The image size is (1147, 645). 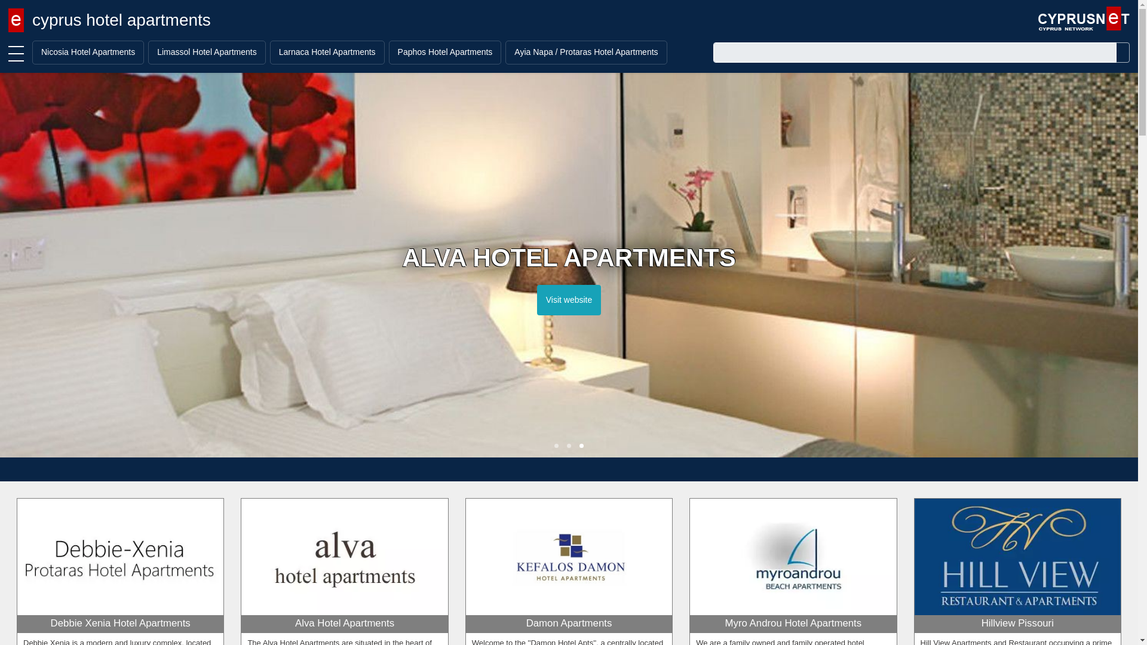 I want to click on Paphos Hotel Apartments, so click(x=449, y=52).